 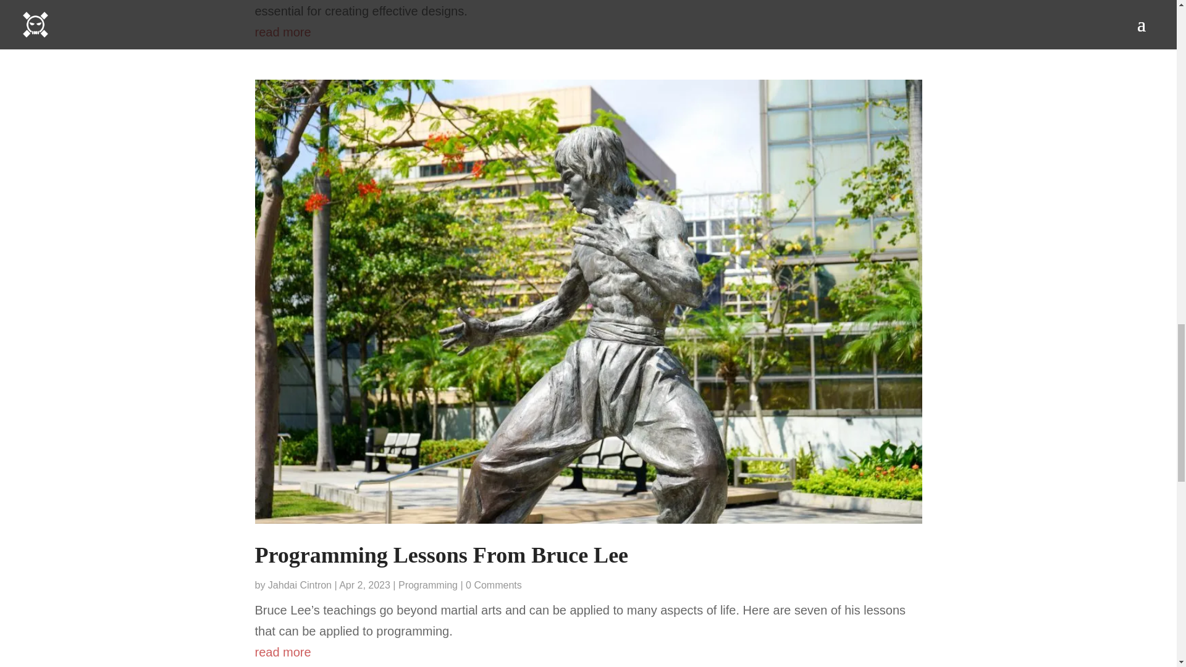 What do you see at coordinates (428, 584) in the screenshot?
I see `Programming` at bounding box center [428, 584].